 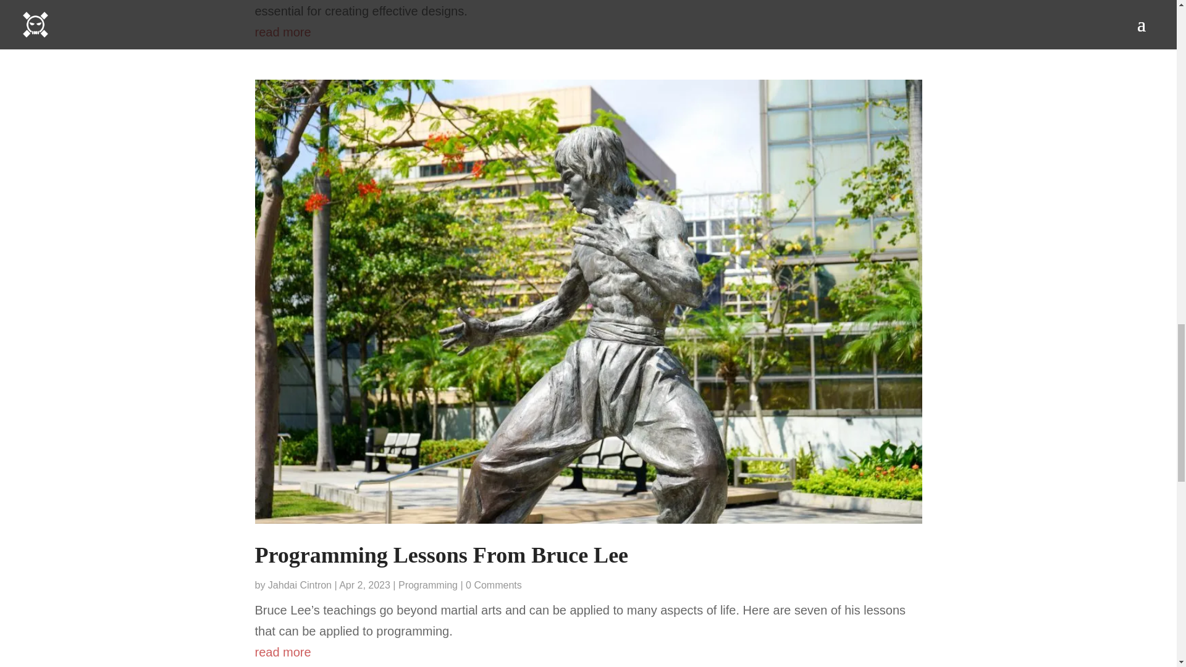 What do you see at coordinates (428, 584) in the screenshot?
I see `Programming` at bounding box center [428, 584].